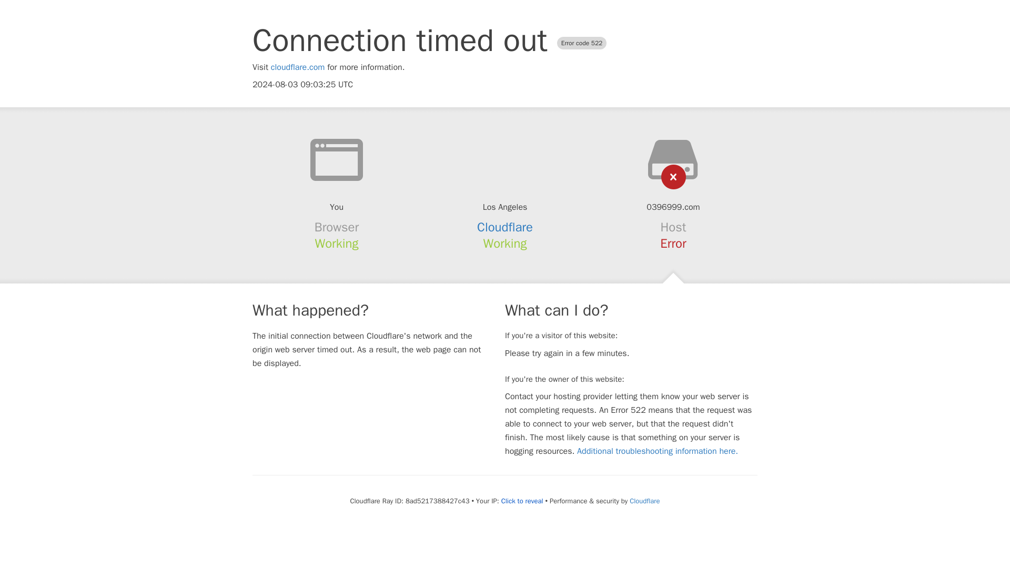 Image resolution: width=1010 pixels, height=568 pixels. I want to click on Additional troubleshooting information here., so click(658, 451).